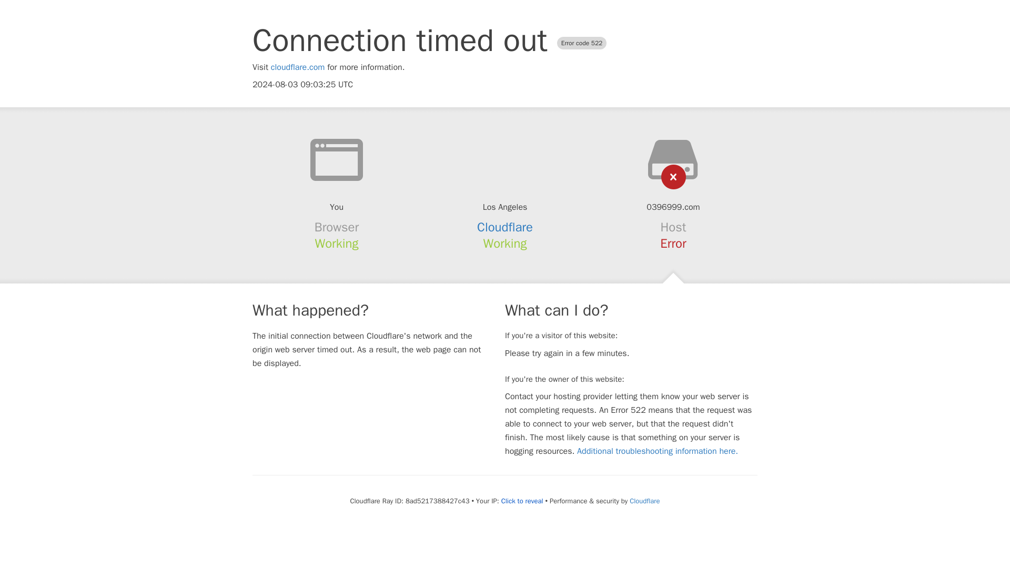 Image resolution: width=1010 pixels, height=568 pixels. I want to click on Additional troubleshooting information here., so click(658, 451).